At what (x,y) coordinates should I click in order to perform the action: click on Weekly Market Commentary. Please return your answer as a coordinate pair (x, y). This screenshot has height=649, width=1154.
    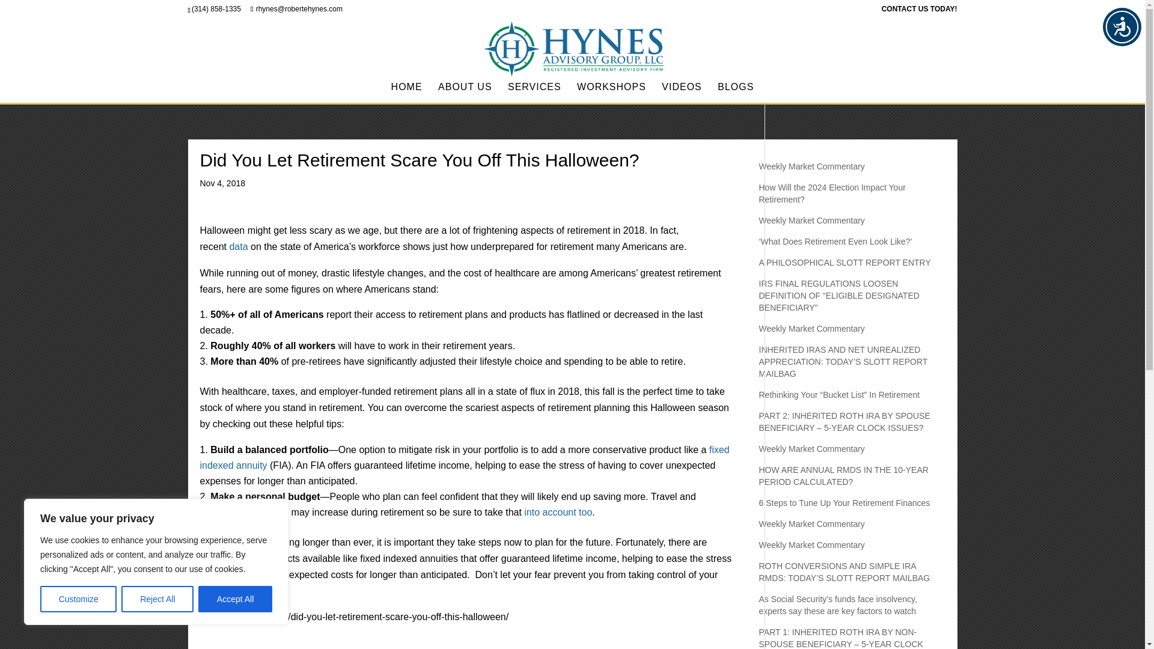
    Looking at the image, I should click on (811, 328).